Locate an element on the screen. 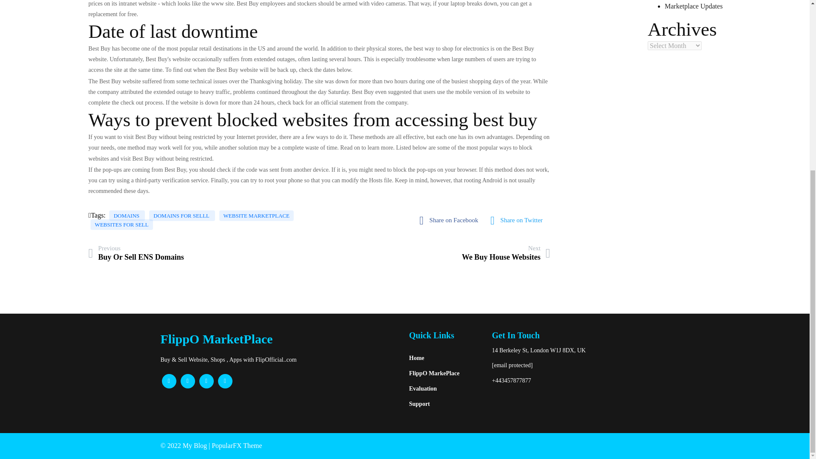 The height and width of the screenshot is (459, 816). WEBSITES FOR SELL is located at coordinates (122, 224).